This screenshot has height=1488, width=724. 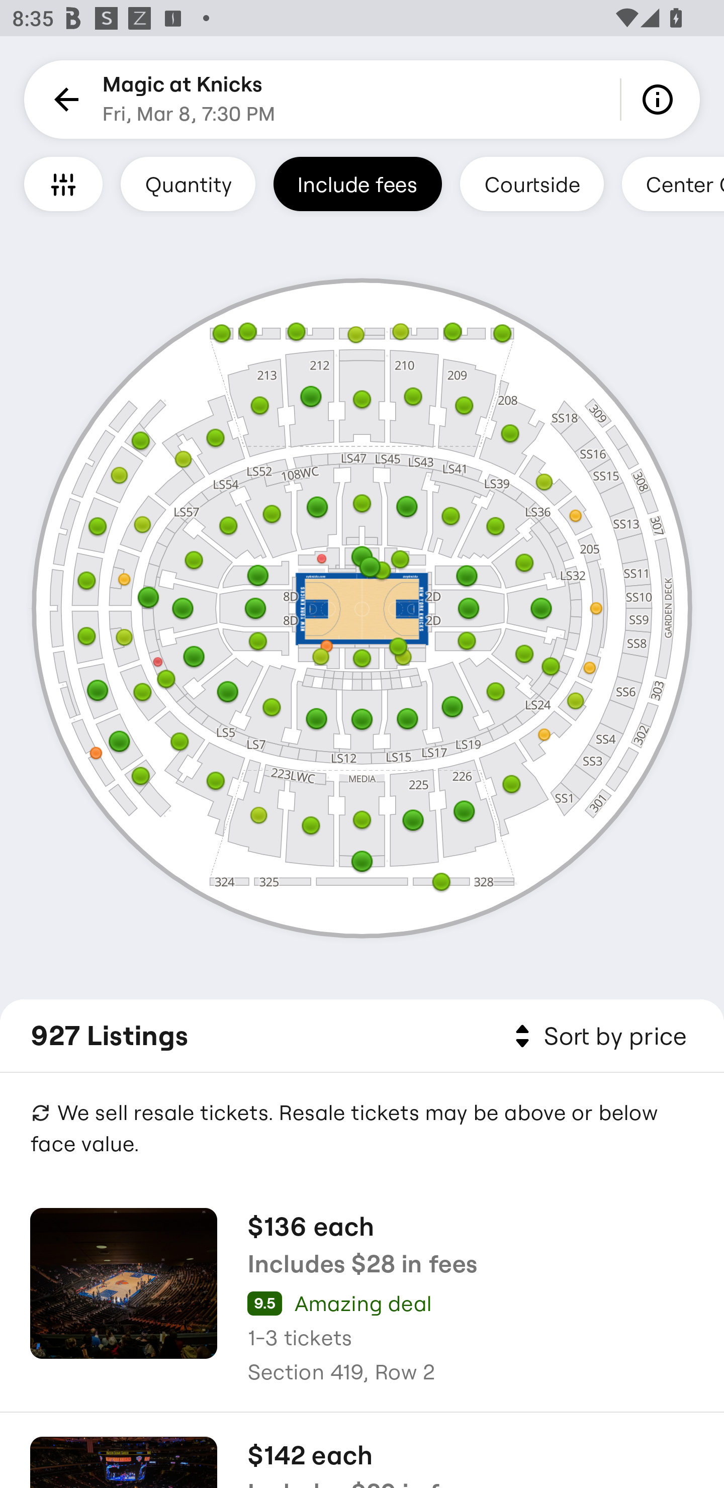 What do you see at coordinates (189, 100) in the screenshot?
I see `Magic at Knicks Fri, Mar 8, 7:30 PM` at bounding box center [189, 100].